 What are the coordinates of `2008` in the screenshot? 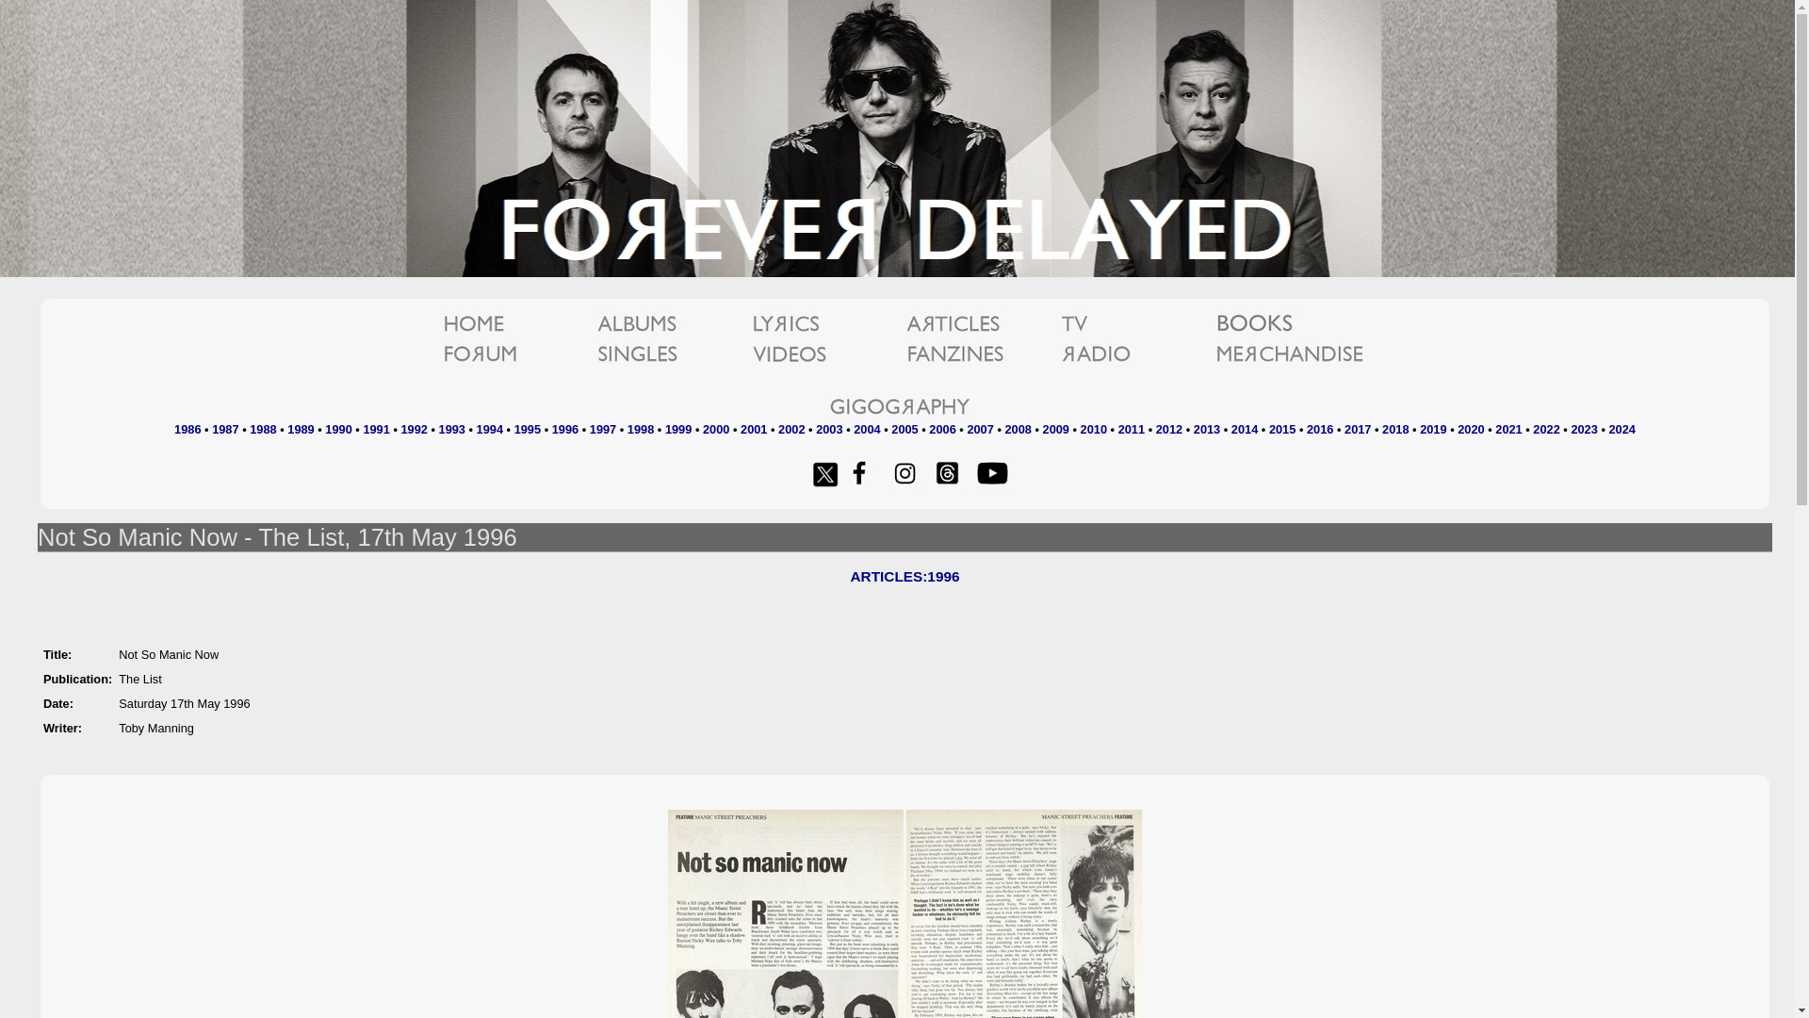 It's located at (1018, 430).